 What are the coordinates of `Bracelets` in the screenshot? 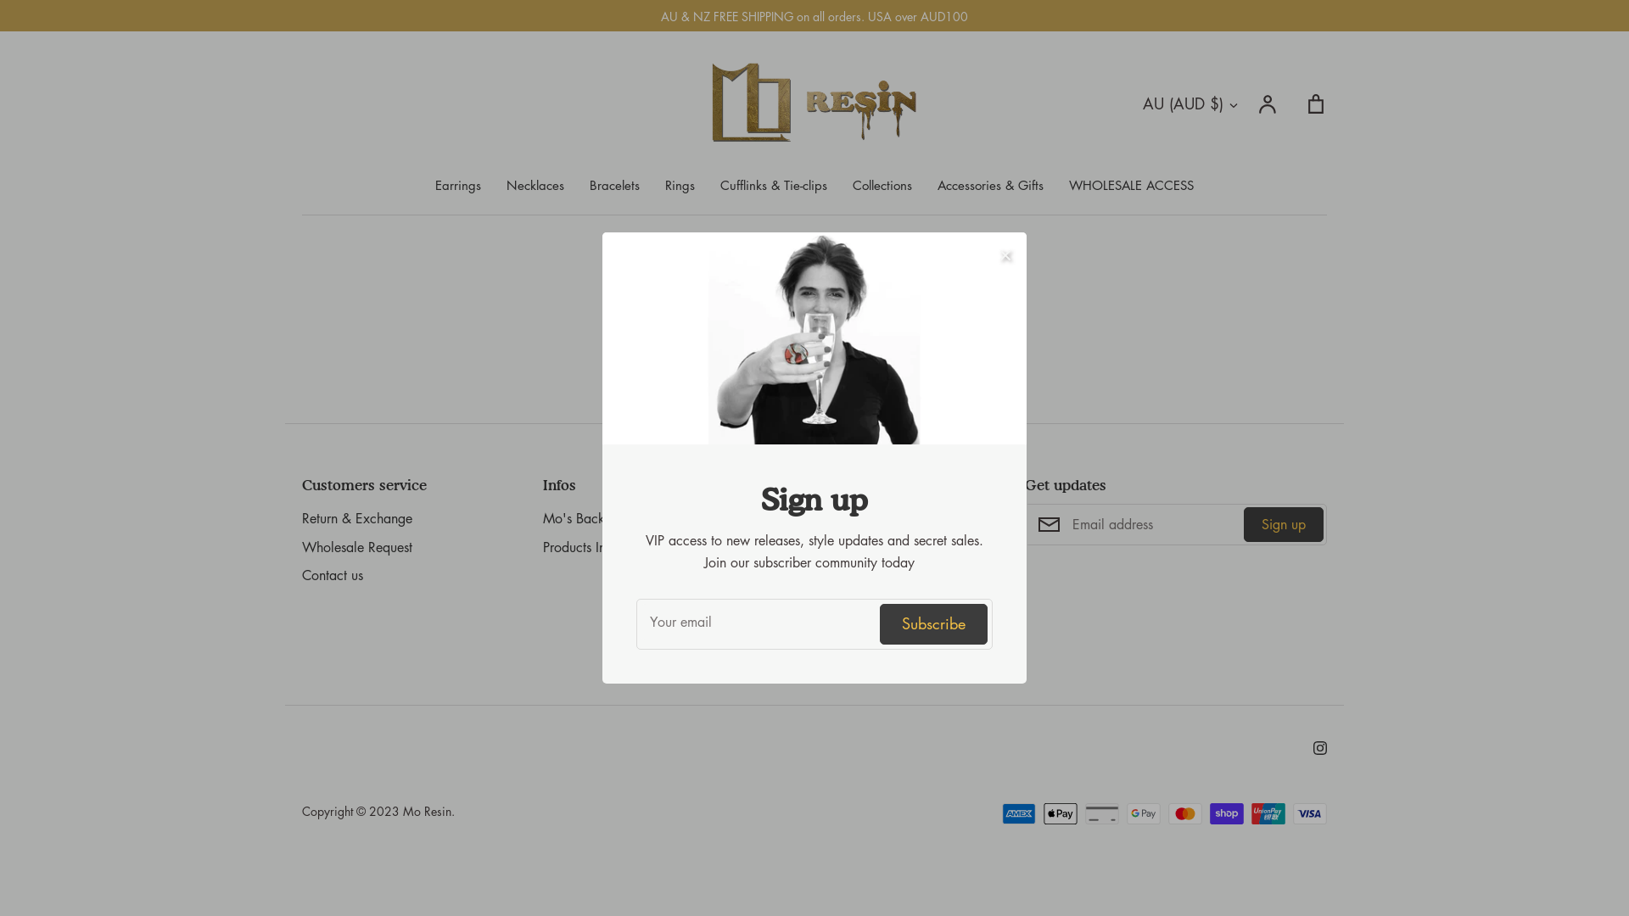 It's located at (809, 605).